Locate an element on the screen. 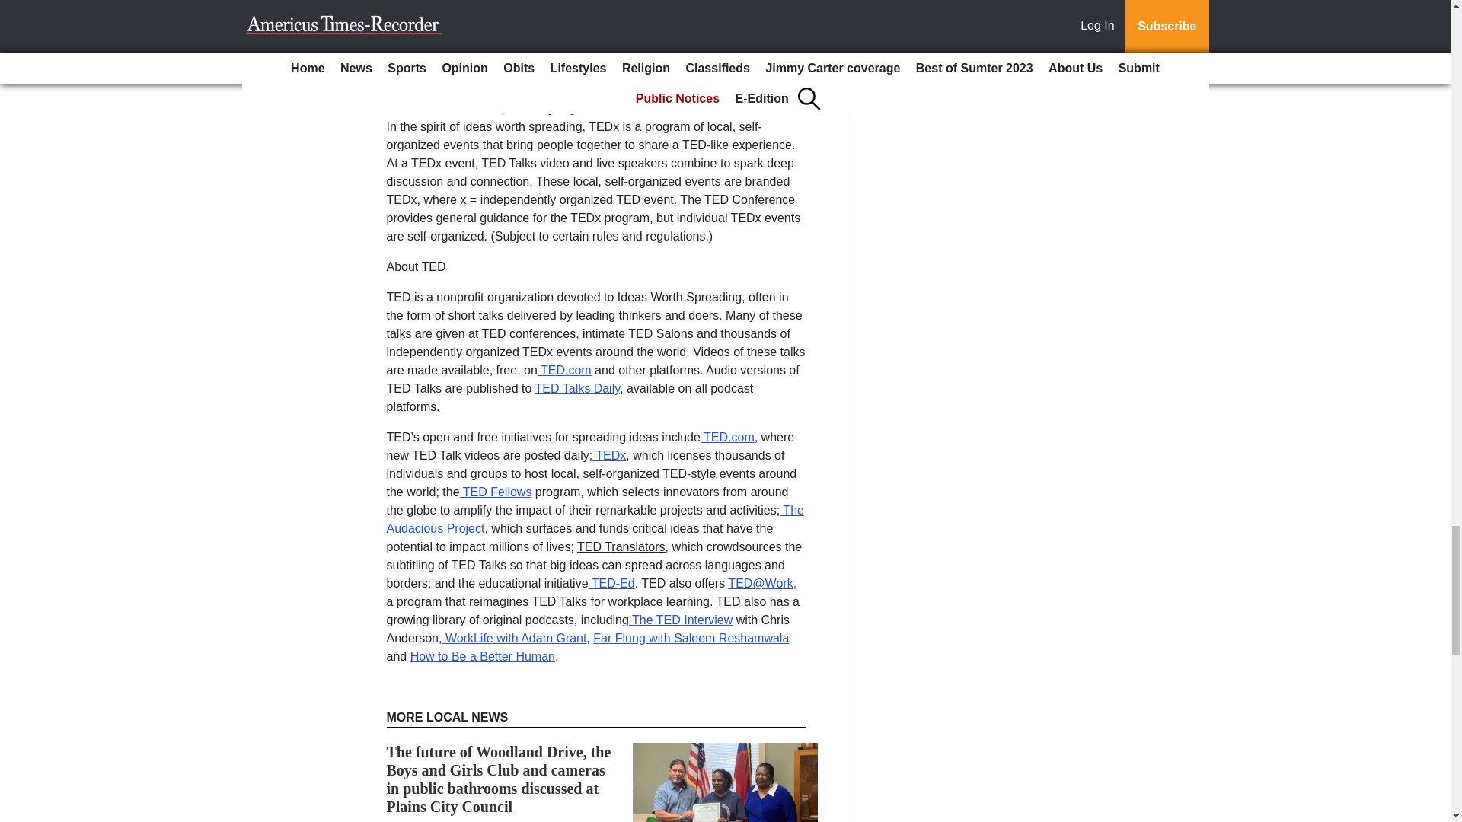 The height and width of the screenshot is (822, 1462). The TED Interview is located at coordinates (680, 620).